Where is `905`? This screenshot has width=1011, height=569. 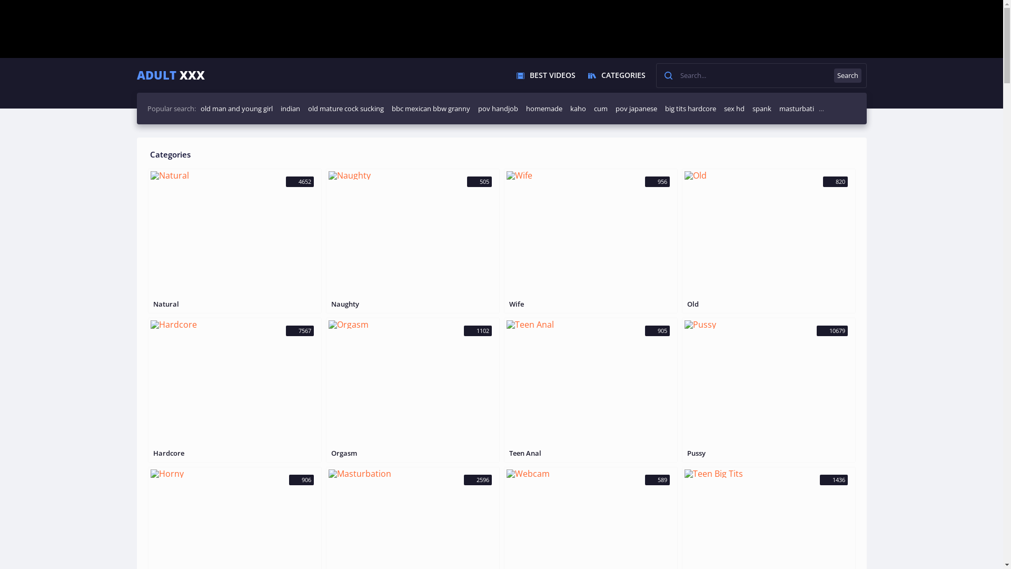
905 is located at coordinates (591, 384).